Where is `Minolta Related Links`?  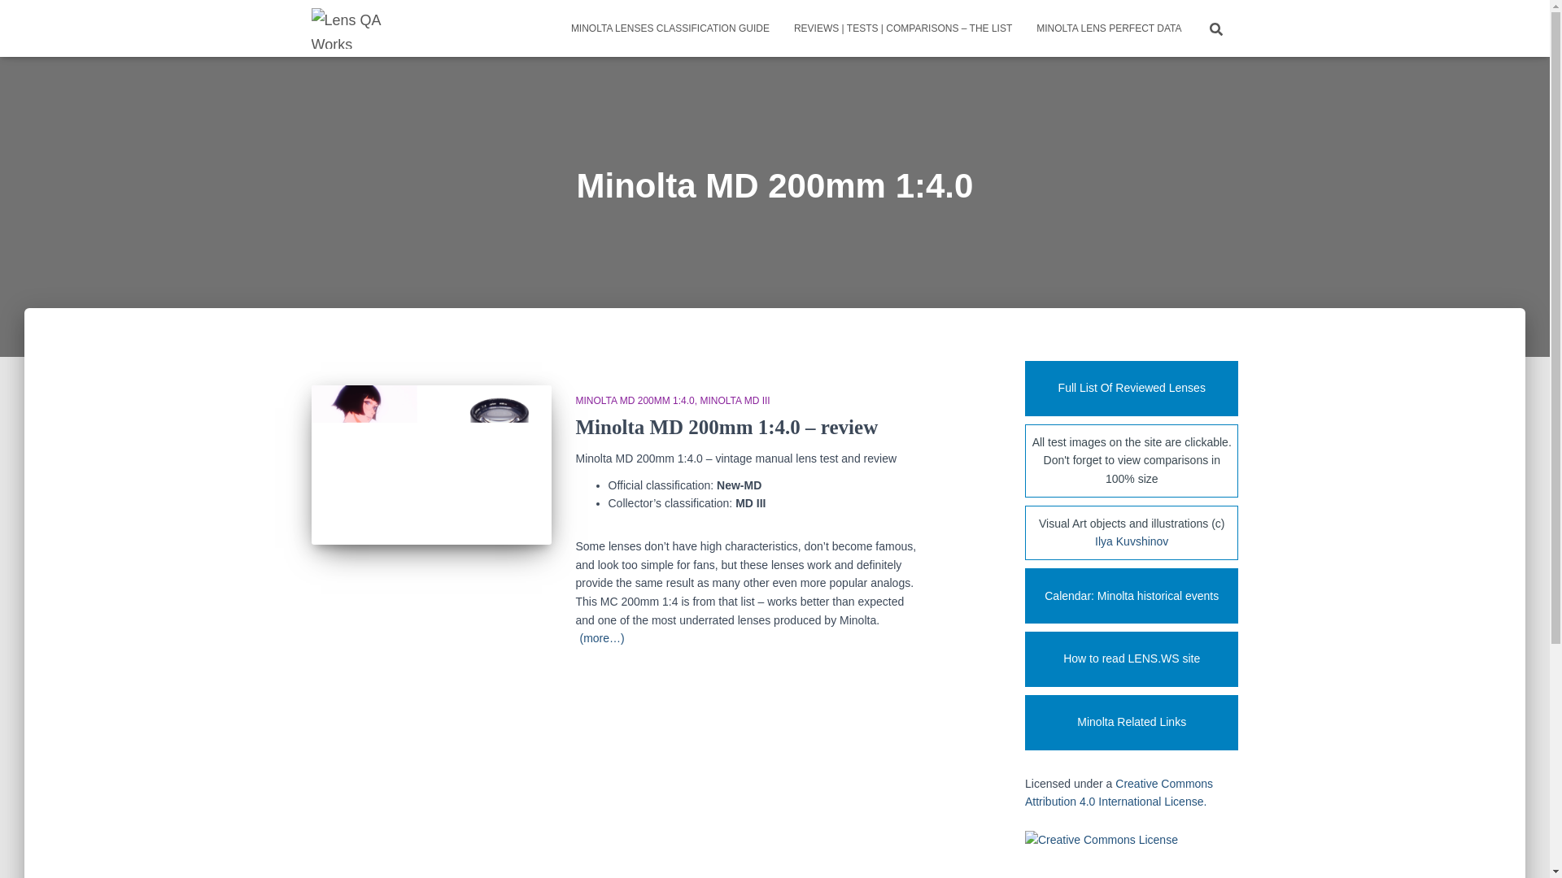
Minolta Related Links is located at coordinates (1131, 723).